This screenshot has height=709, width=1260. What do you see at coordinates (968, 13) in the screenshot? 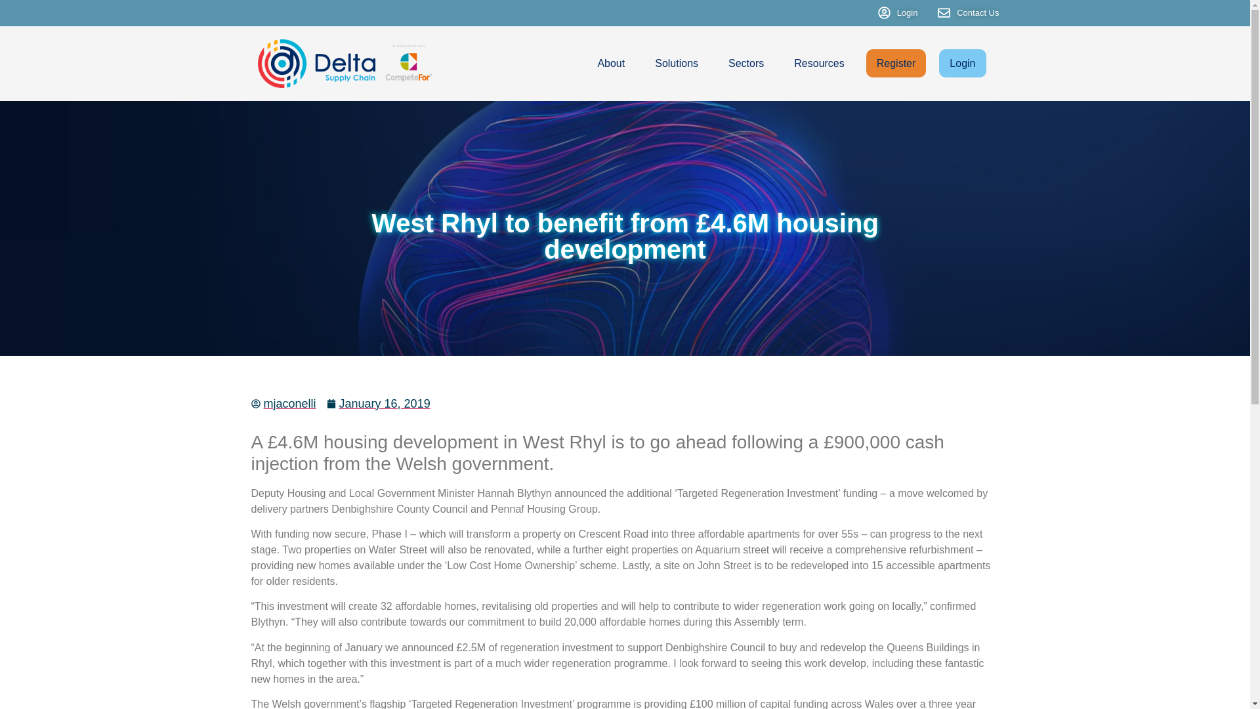
I see `Contact Us` at bounding box center [968, 13].